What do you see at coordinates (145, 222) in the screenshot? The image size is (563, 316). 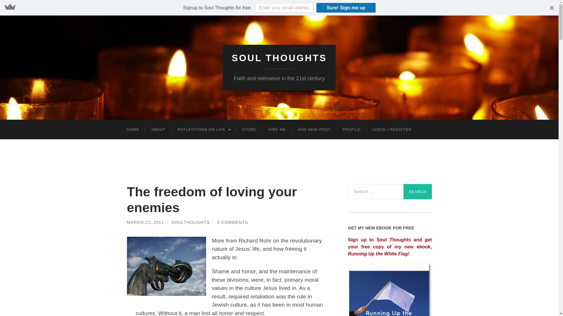 I see `MARCH 21, 2011` at bounding box center [145, 222].